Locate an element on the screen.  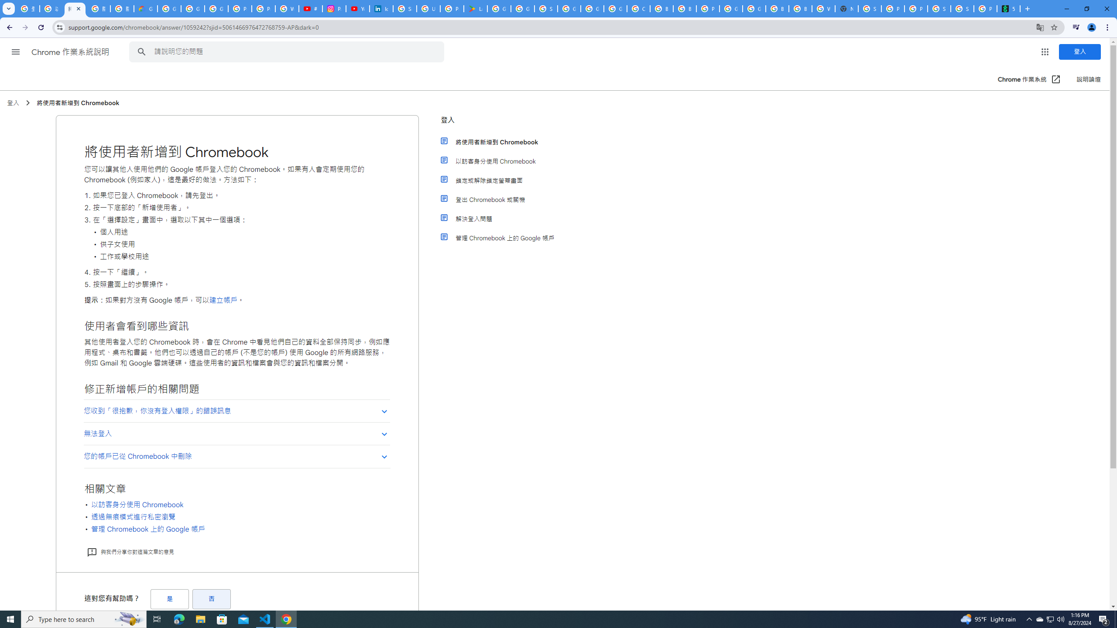
Browse Chrome as a guest - Computer - Google Chrome Help is located at coordinates (777, 9).